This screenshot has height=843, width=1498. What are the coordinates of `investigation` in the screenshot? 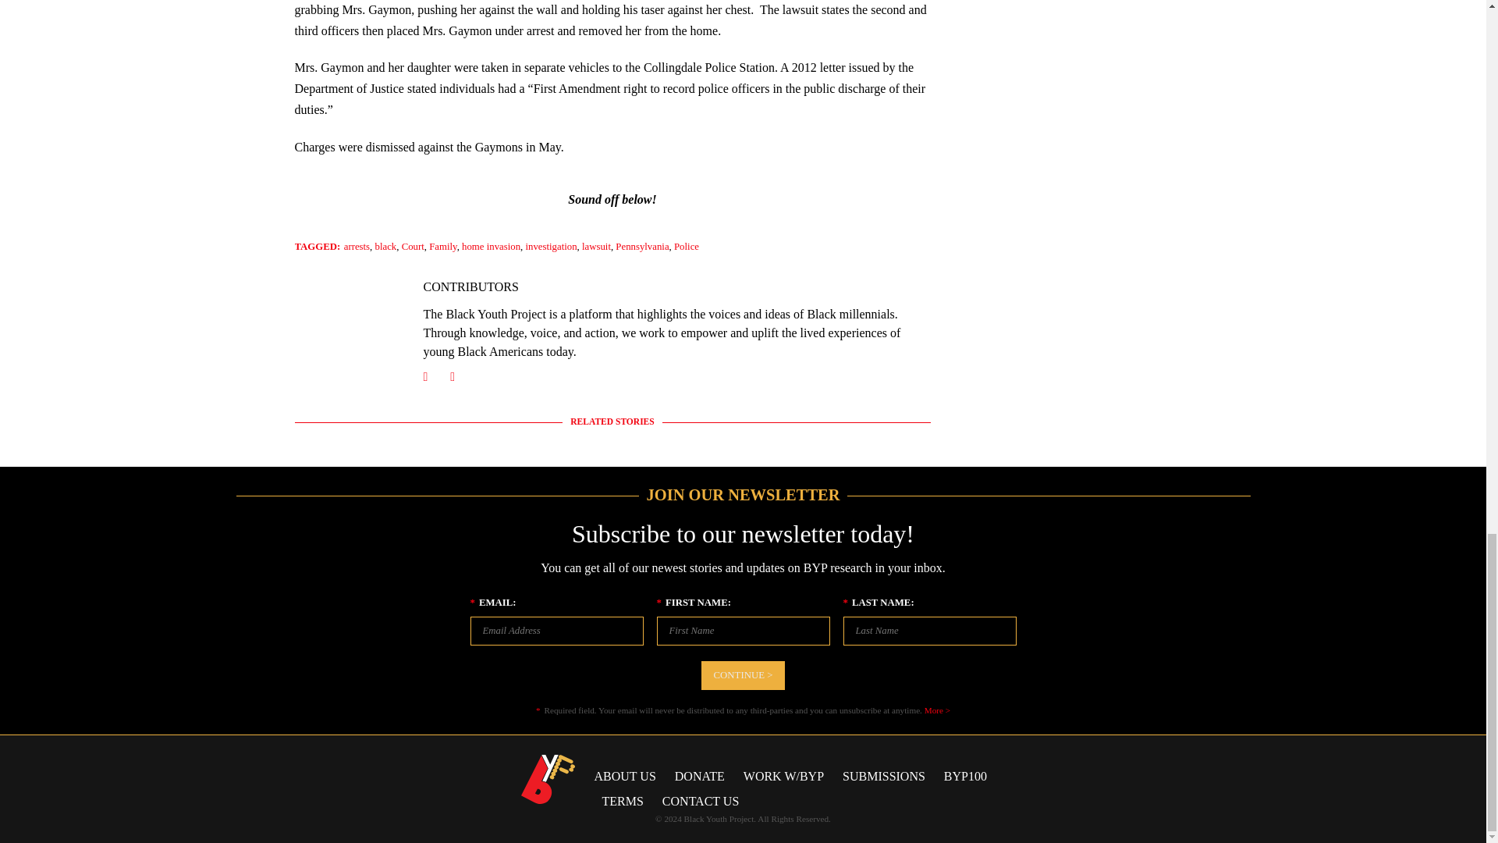 It's located at (551, 246).